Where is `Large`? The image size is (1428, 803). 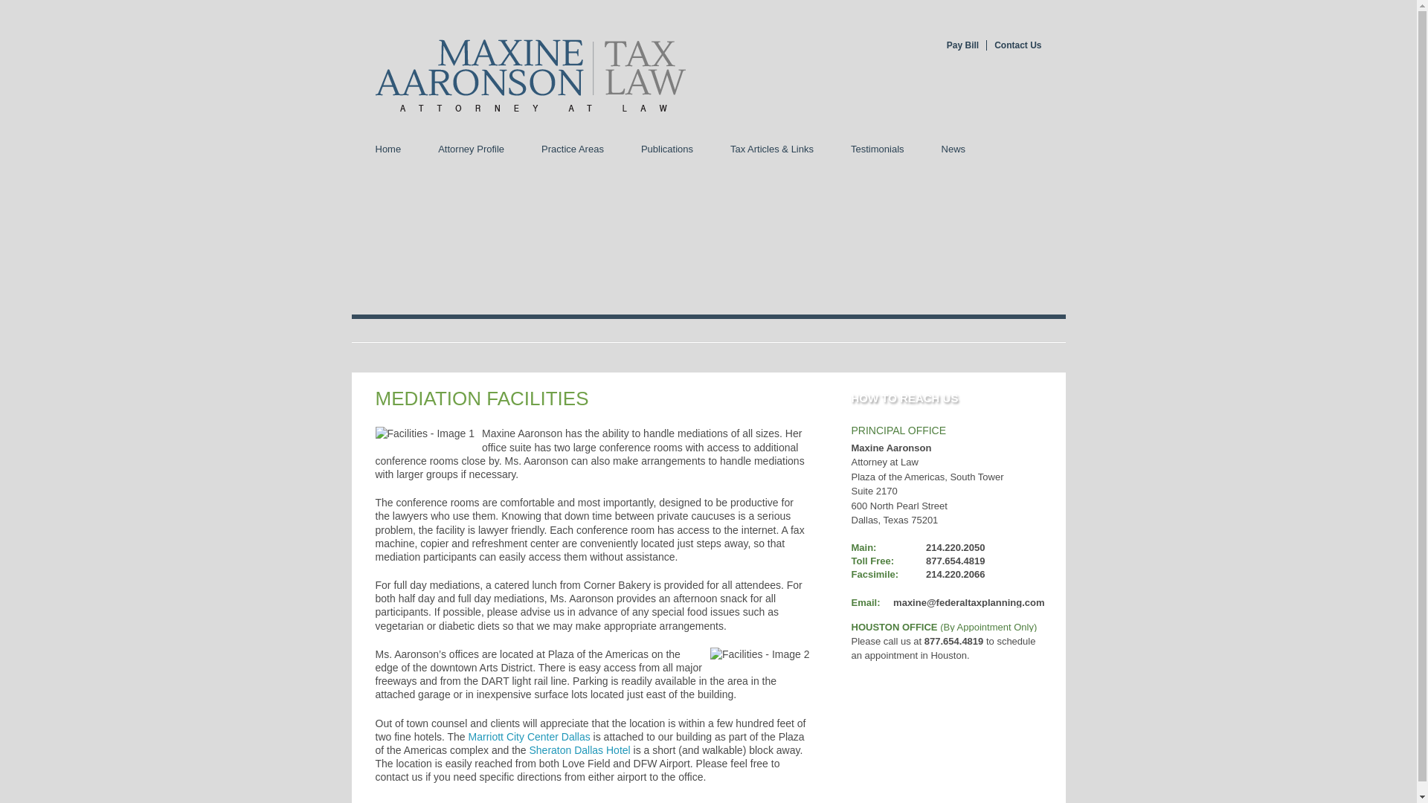
Large is located at coordinates (1026, 149).